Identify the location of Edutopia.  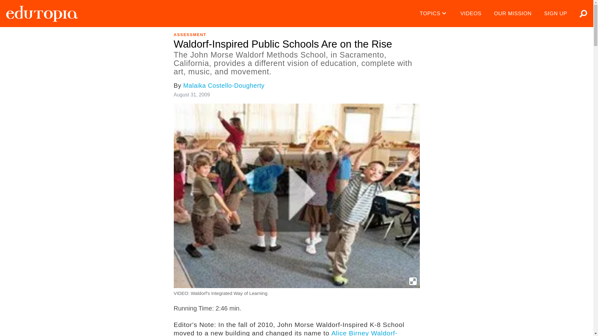
(42, 14).